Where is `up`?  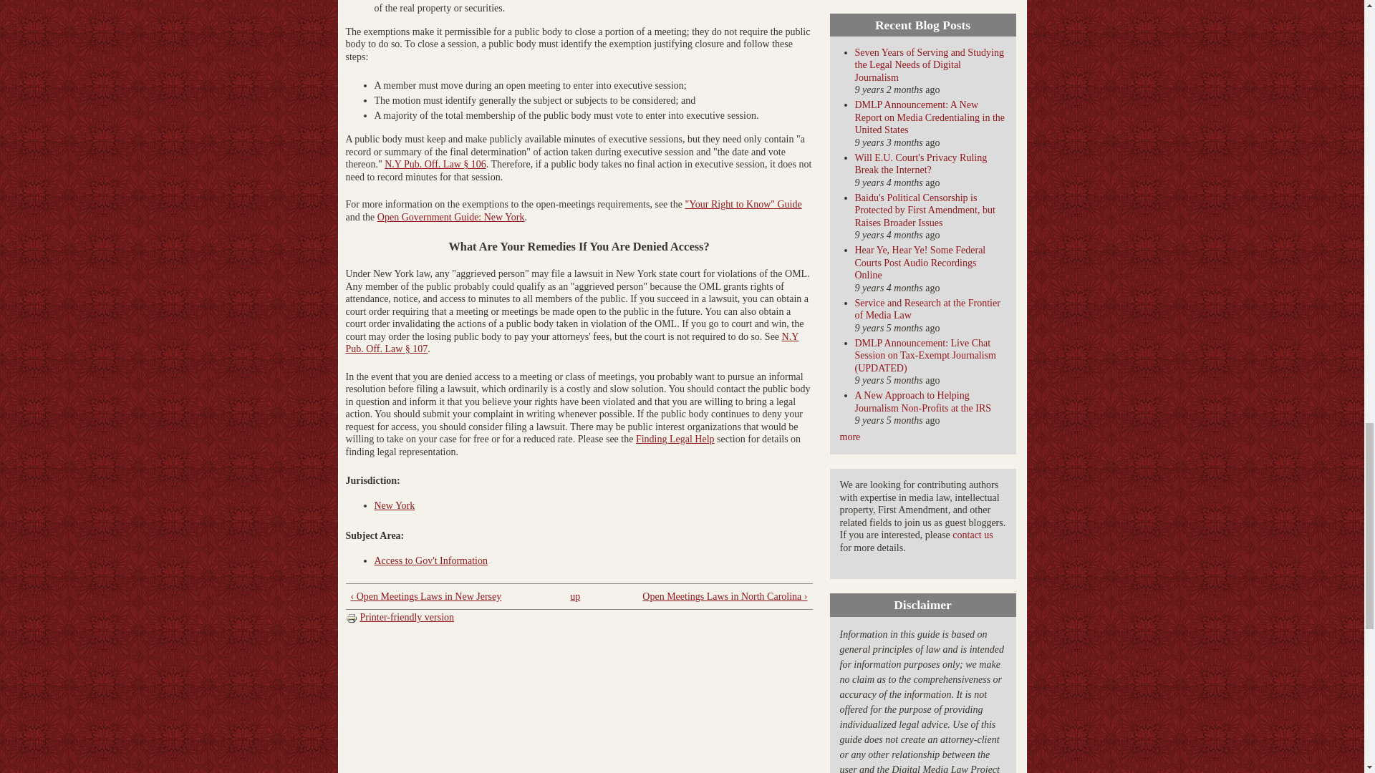 up is located at coordinates (575, 595).